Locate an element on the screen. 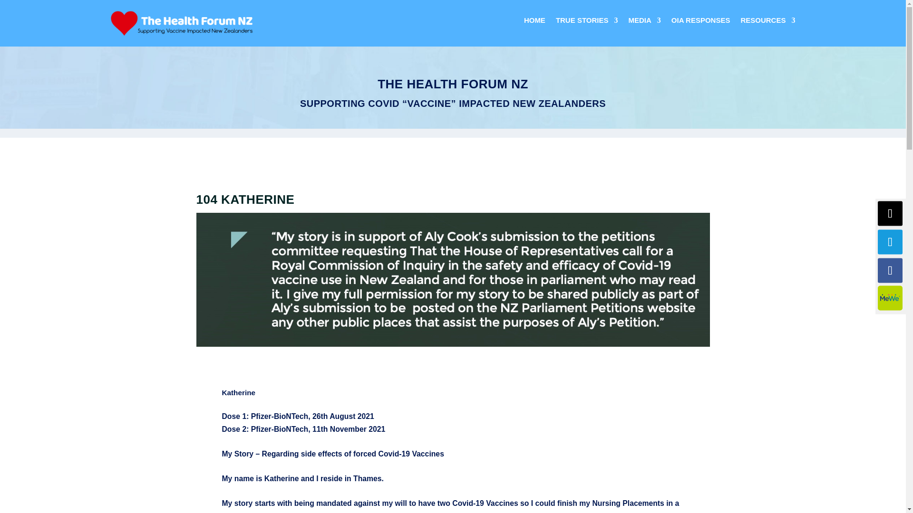  Follow on X is located at coordinates (890, 214).